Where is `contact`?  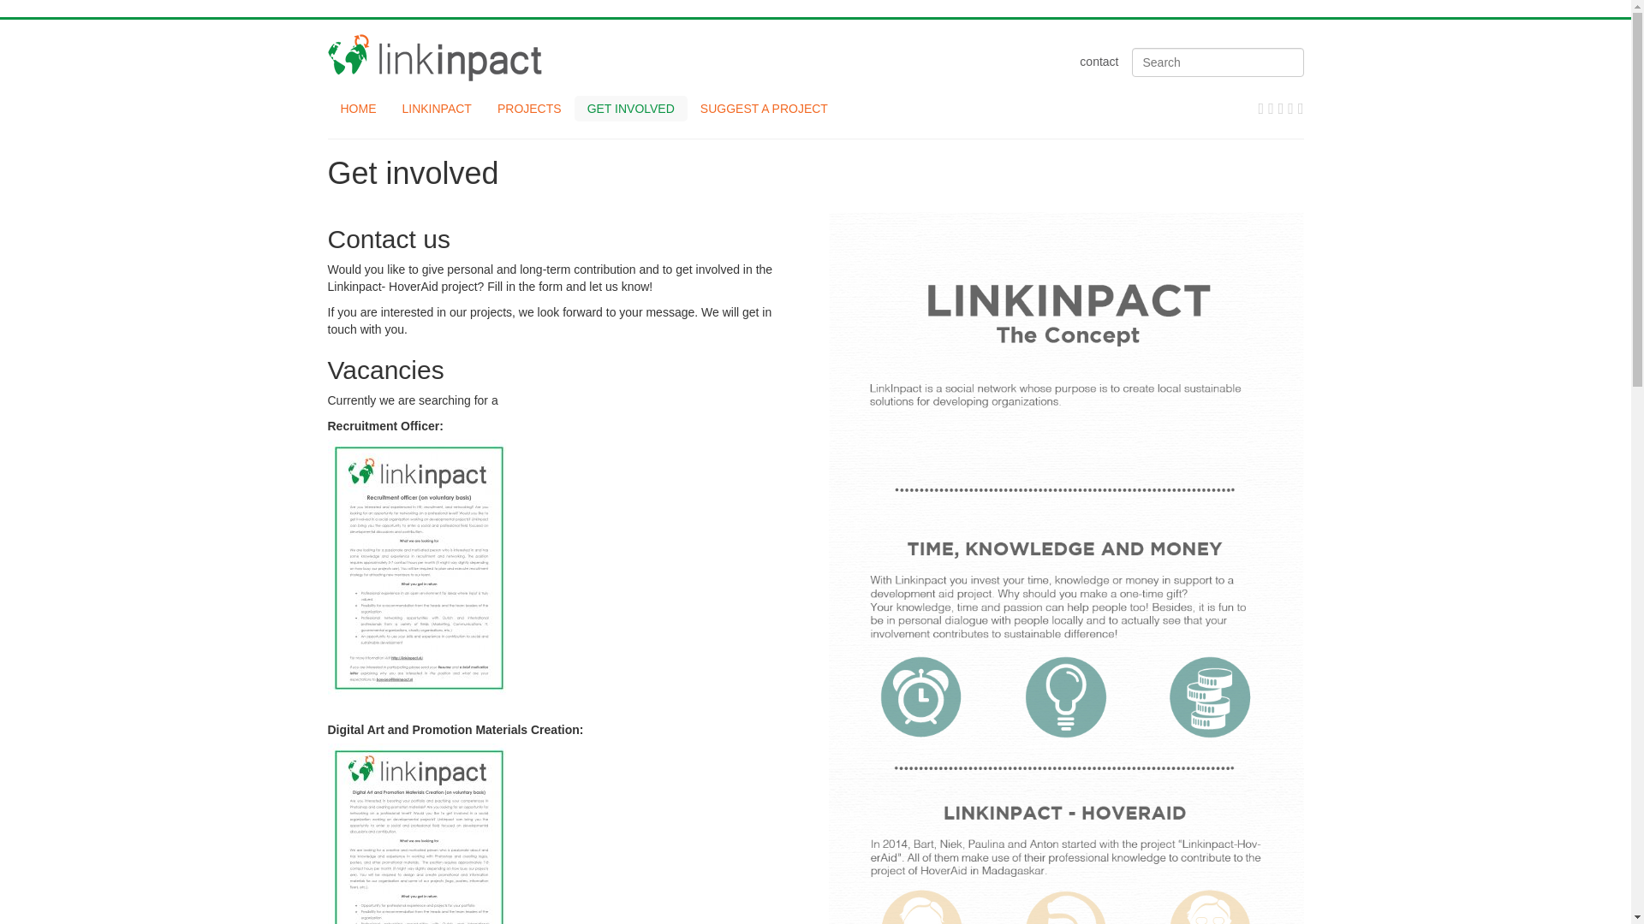 contact is located at coordinates (1099, 61).